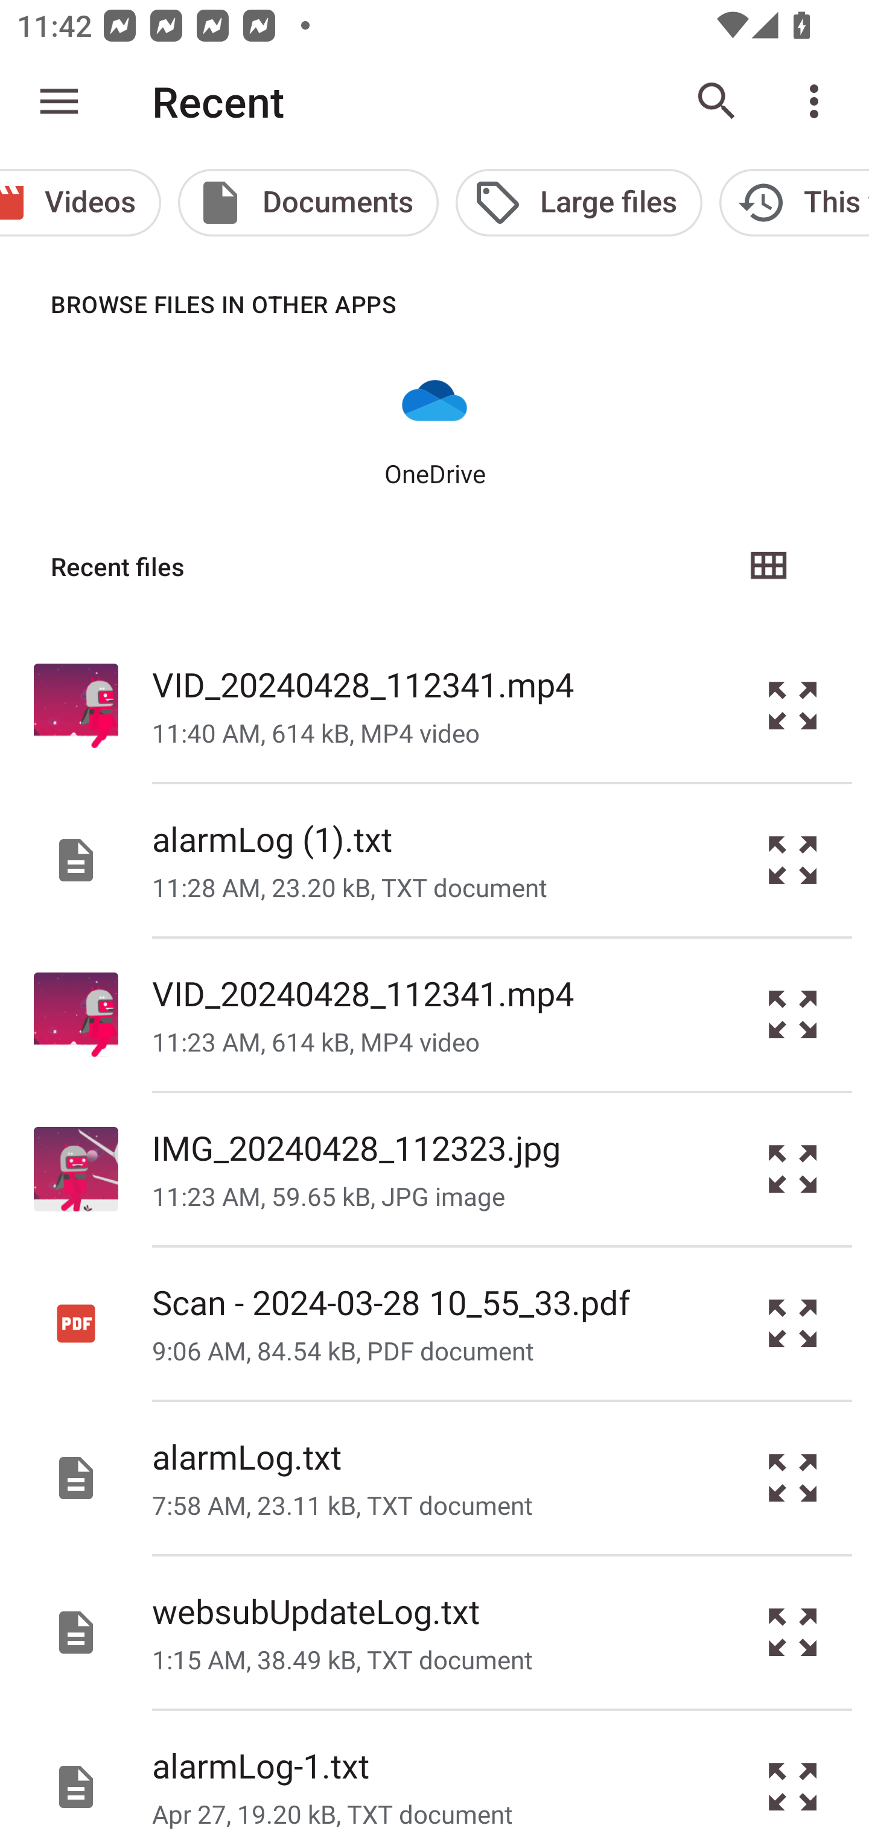 This screenshot has height=1834, width=869. Describe the element at coordinates (793, 705) in the screenshot. I see `Preview the file VID_20240428_112341.mp4` at that location.